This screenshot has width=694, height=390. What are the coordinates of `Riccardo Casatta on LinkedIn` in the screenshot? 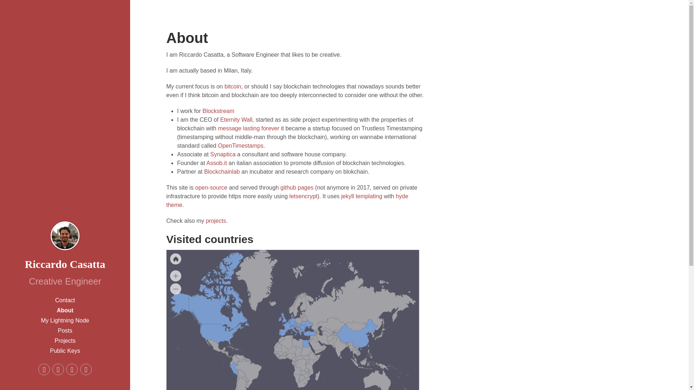 It's located at (86, 369).